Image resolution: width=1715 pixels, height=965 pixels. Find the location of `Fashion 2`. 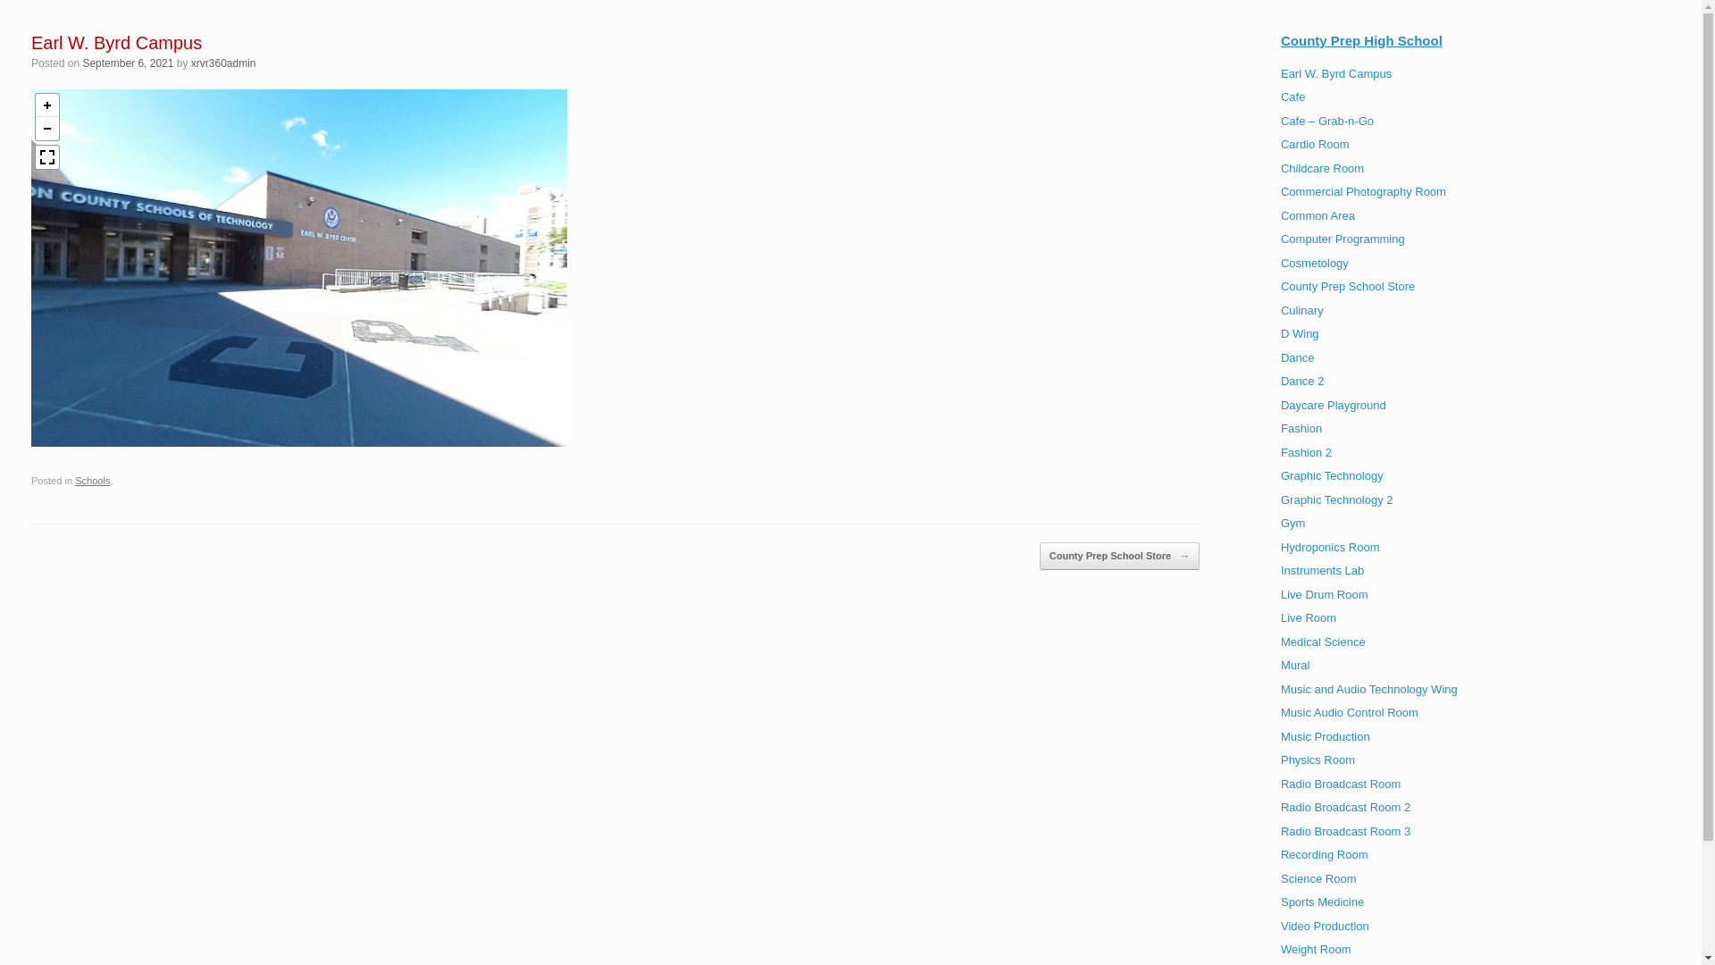

Fashion 2 is located at coordinates (1306, 452).